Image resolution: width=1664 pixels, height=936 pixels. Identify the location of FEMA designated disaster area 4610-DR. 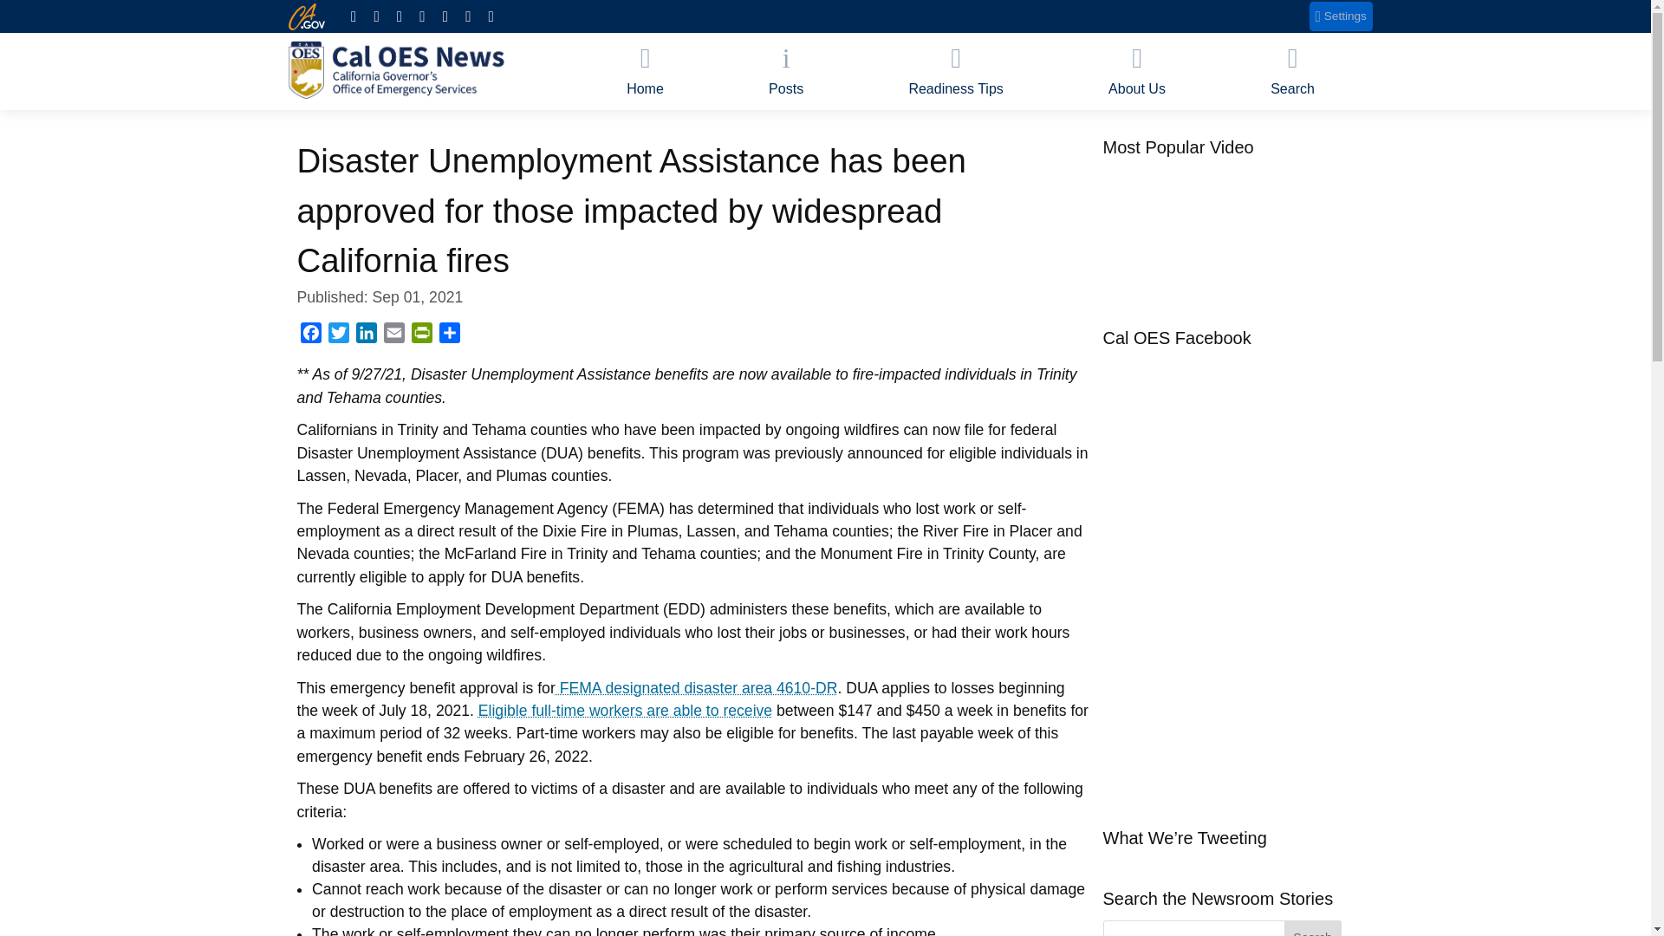
(697, 688).